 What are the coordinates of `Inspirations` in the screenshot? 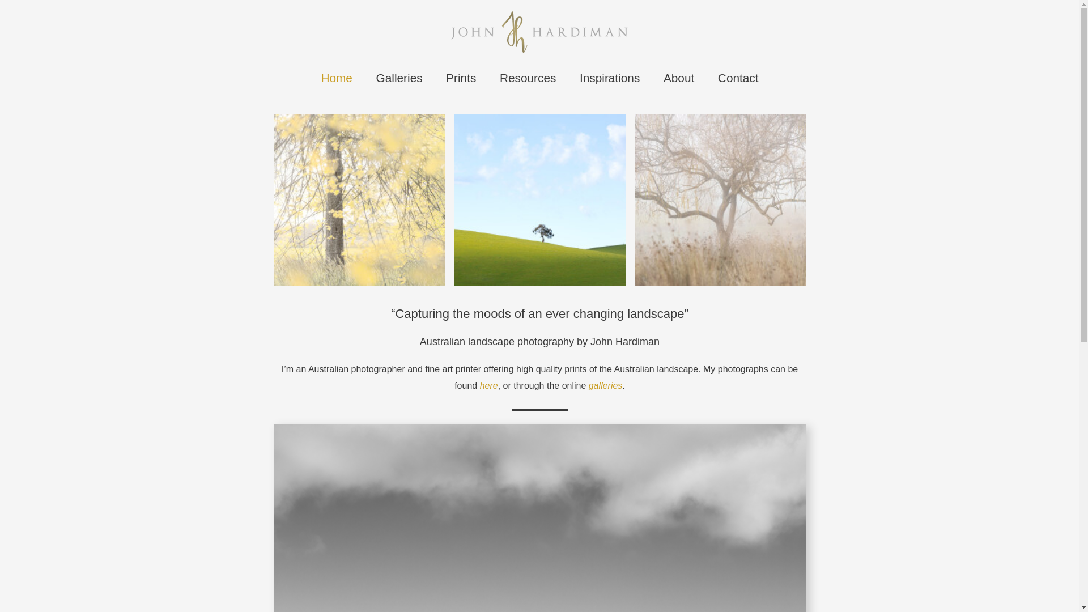 It's located at (610, 78).